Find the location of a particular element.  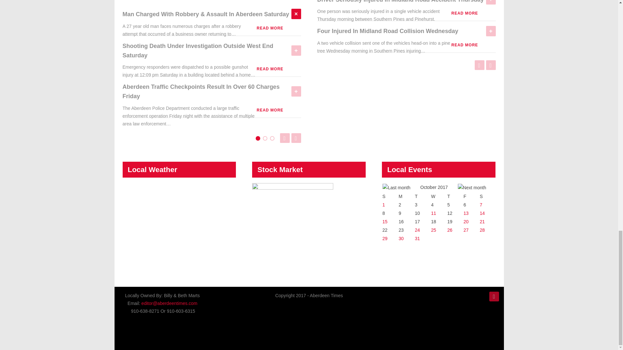

READ MORE is located at coordinates (270, 28).